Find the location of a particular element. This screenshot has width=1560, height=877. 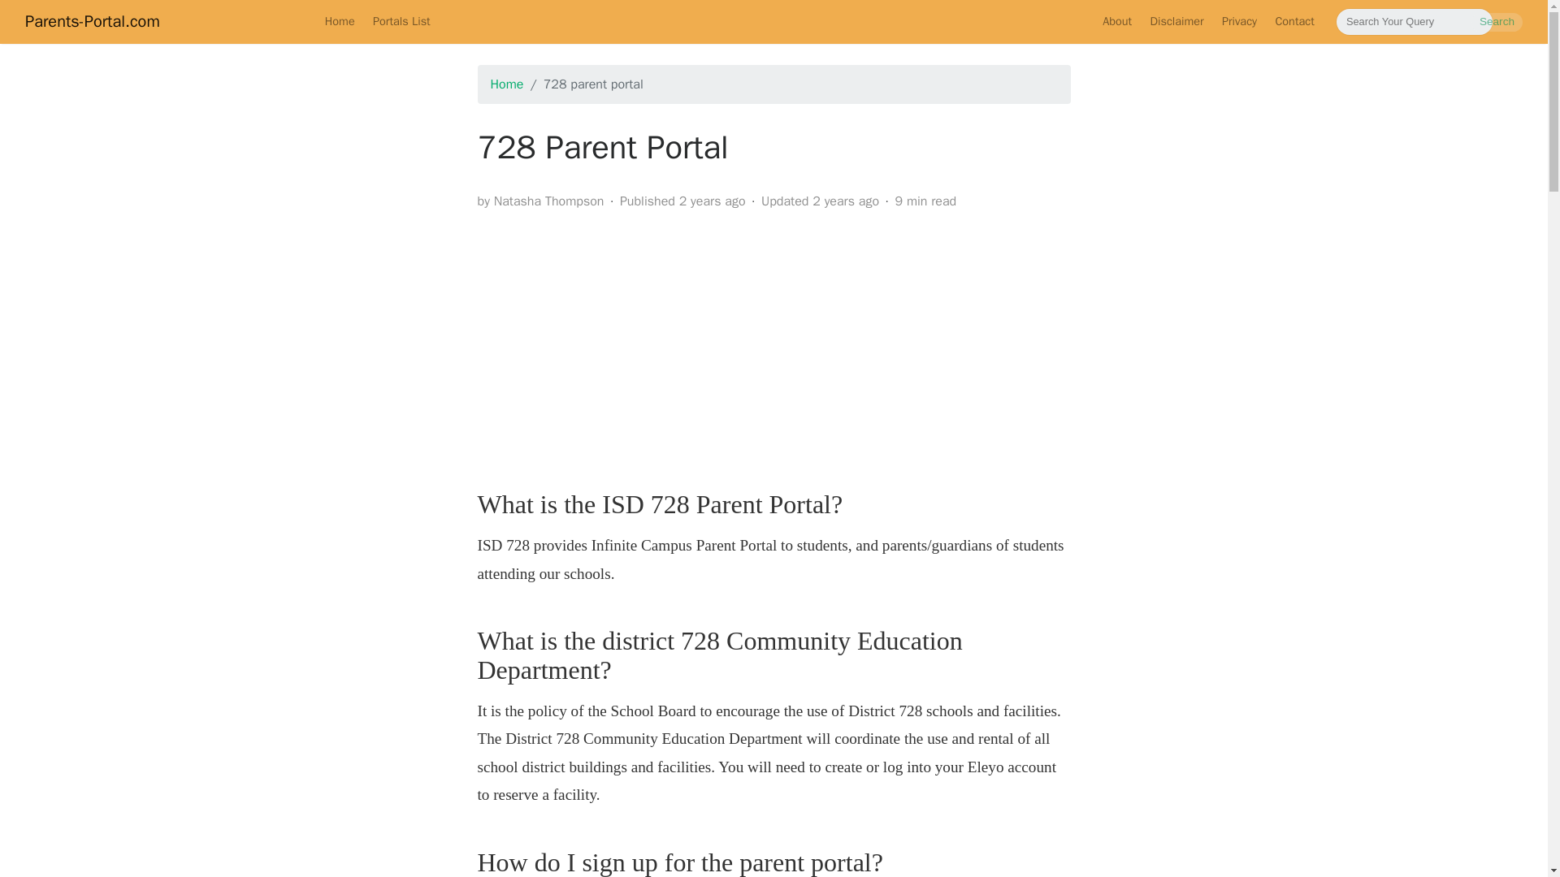

Advertisement is located at coordinates (773, 338).